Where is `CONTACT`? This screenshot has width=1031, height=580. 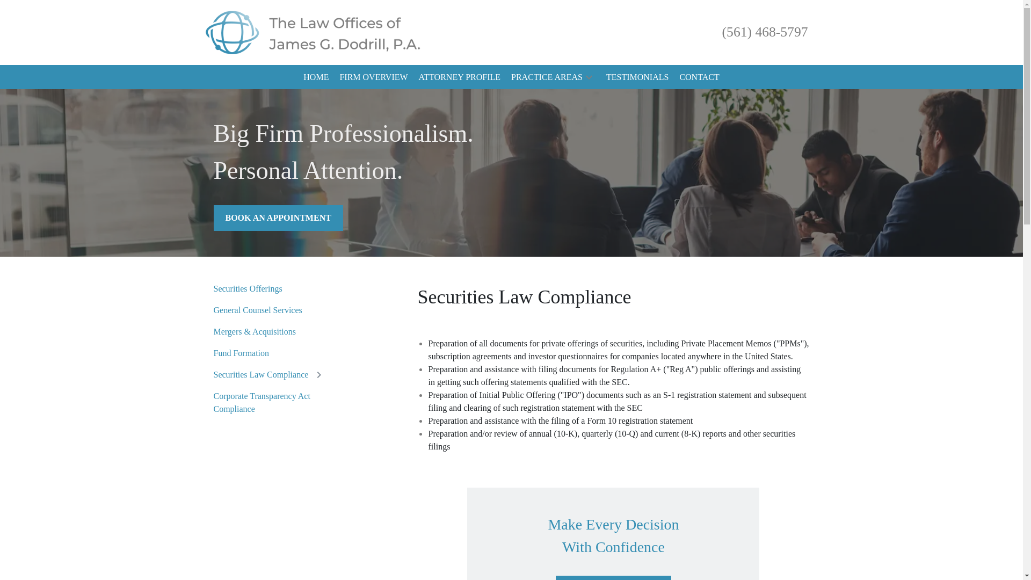
CONTACT is located at coordinates (699, 77).